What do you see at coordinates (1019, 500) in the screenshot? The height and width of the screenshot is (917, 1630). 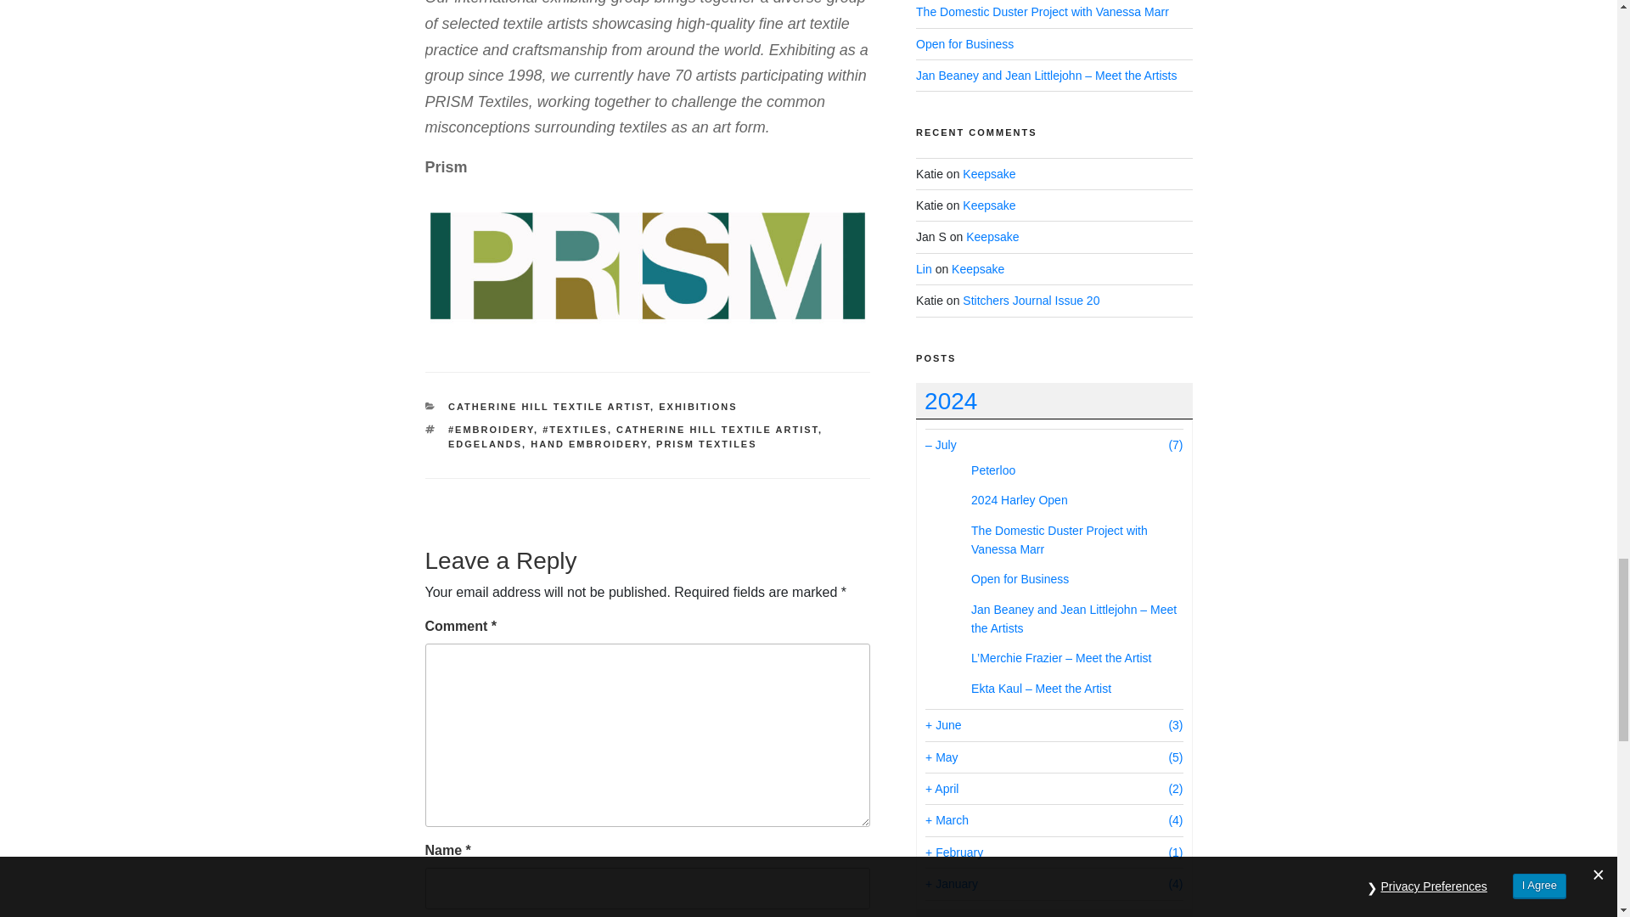 I see `2024 Harley Open` at bounding box center [1019, 500].